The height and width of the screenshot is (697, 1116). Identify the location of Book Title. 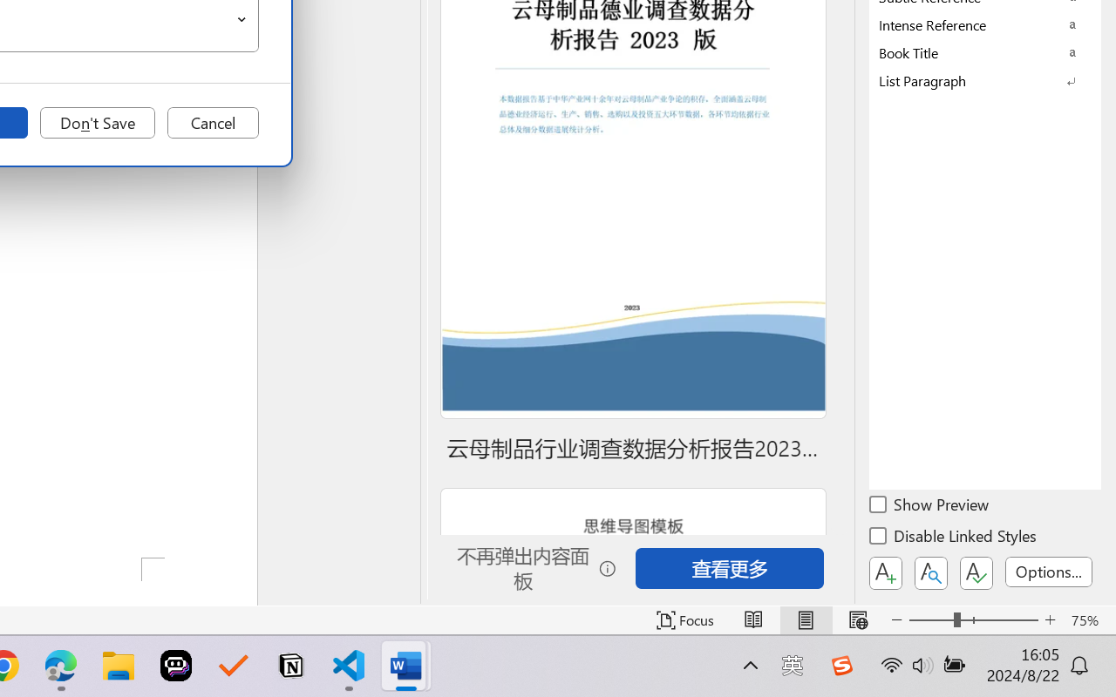
(985, 52).